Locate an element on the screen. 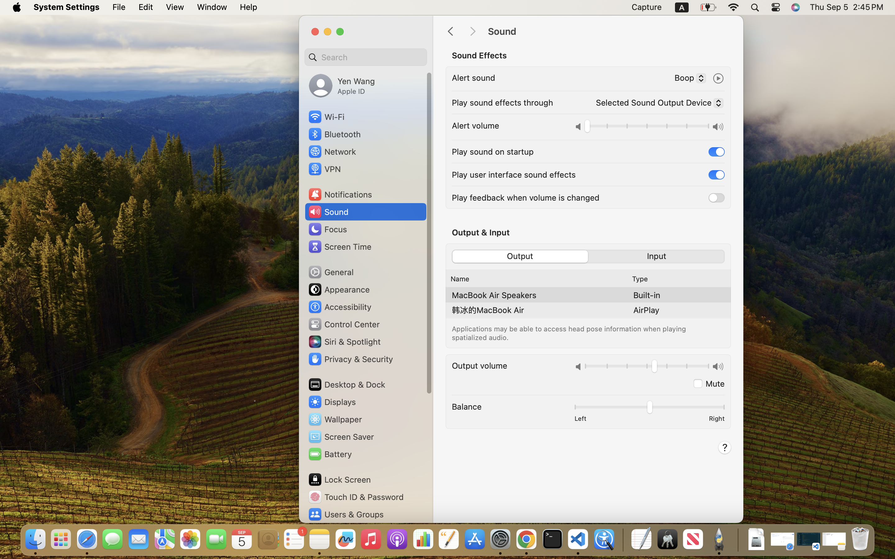 The width and height of the screenshot is (895, 559). Users & Groups is located at coordinates (346, 514).